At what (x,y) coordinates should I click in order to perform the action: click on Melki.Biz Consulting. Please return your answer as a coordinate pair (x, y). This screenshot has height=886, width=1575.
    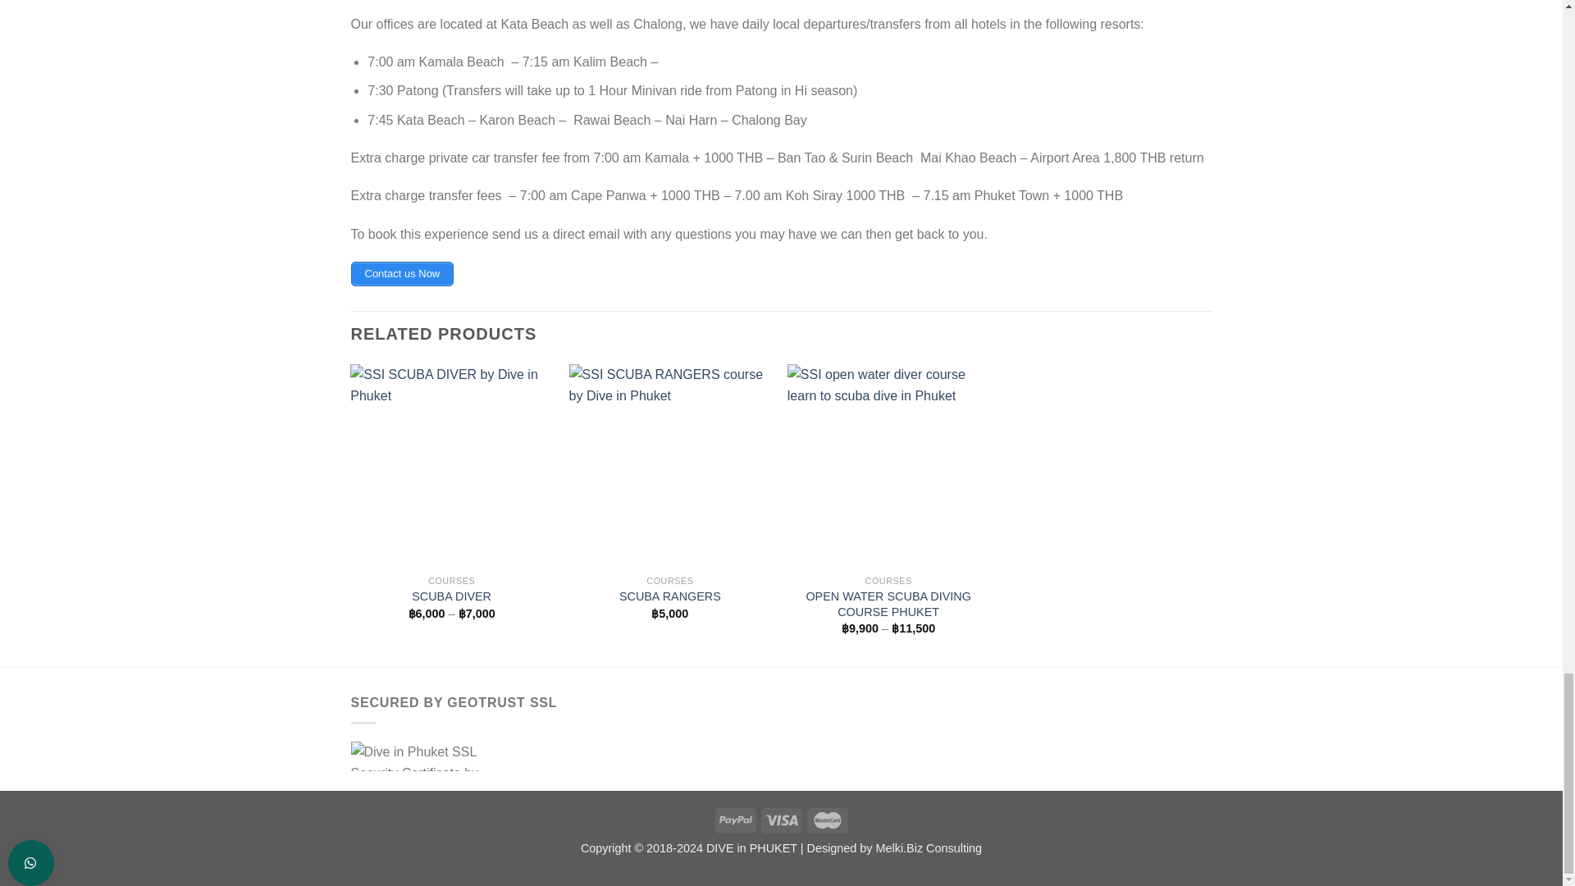
    Looking at the image, I should click on (929, 848).